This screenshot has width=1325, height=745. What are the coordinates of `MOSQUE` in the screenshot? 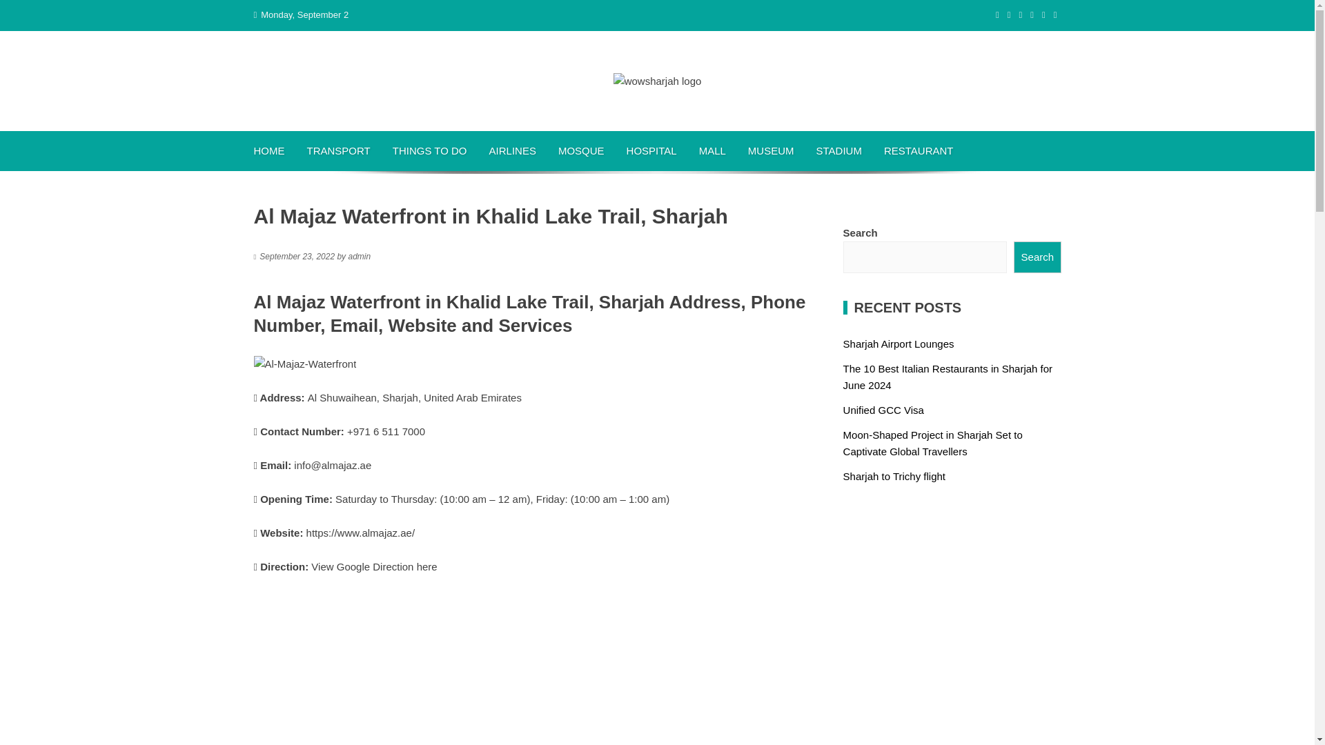 It's located at (581, 151).